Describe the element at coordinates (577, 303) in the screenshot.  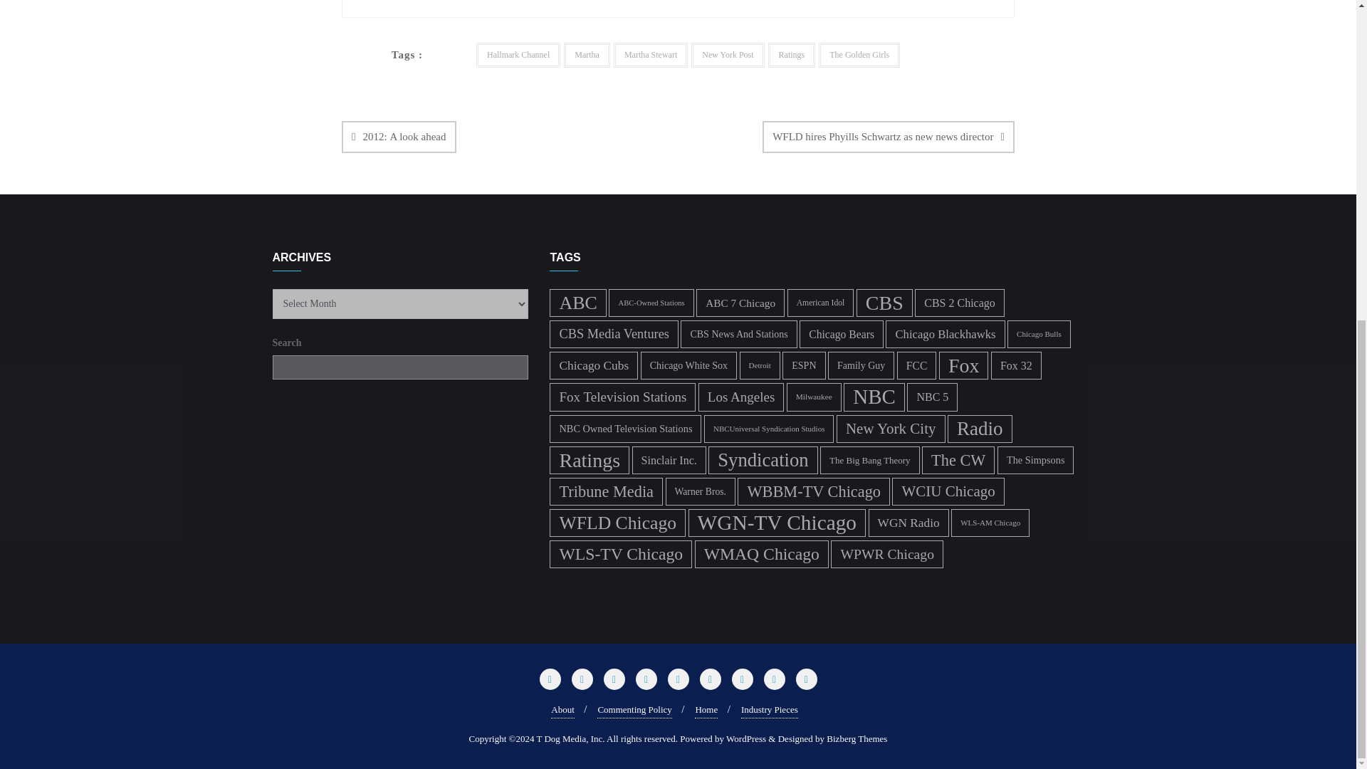
I see `ABC` at that location.